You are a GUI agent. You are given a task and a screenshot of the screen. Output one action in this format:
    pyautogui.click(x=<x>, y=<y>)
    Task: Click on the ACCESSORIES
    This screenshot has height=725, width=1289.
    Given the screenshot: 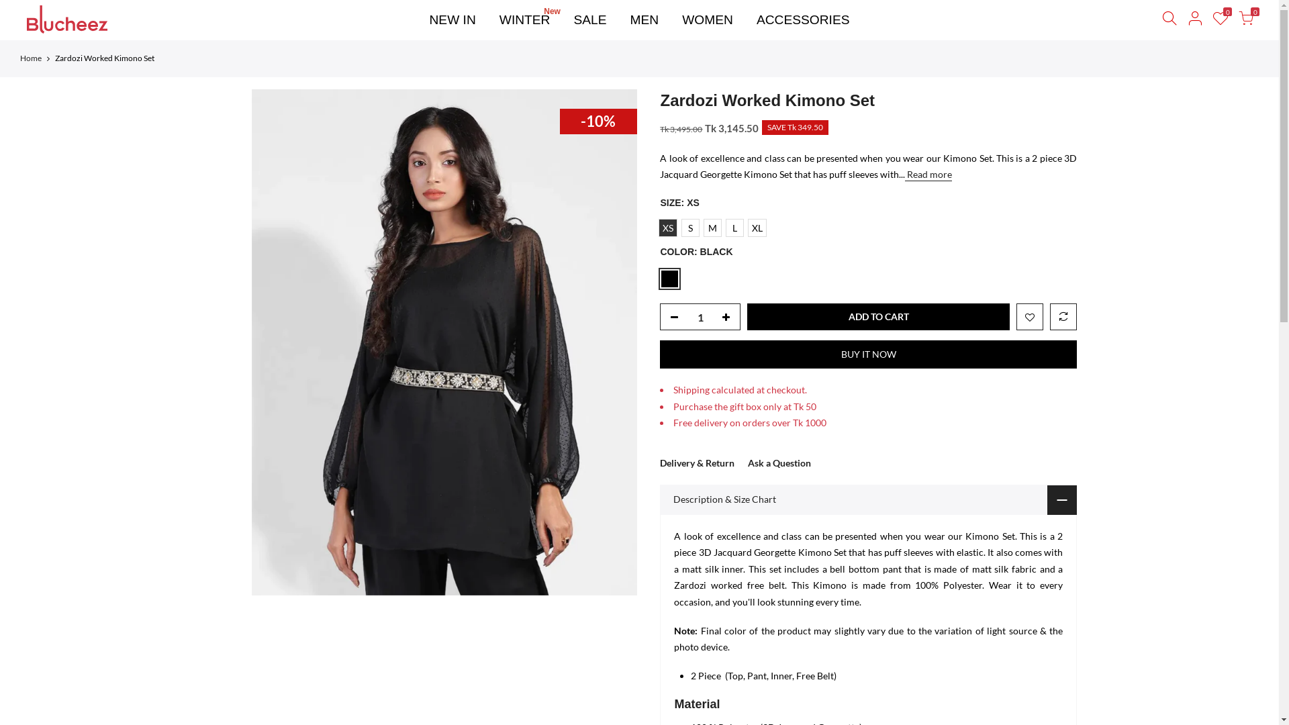 What is the action you would take?
    pyautogui.click(x=803, y=20)
    